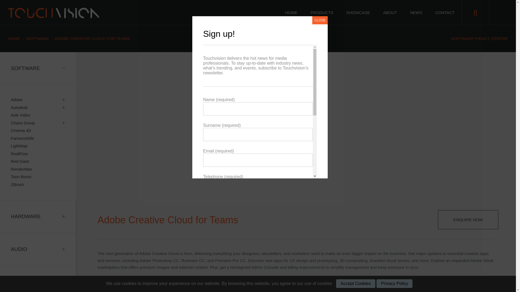  Describe the element at coordinates (37, 38) in the screenshot. I see `Go to the Software Category archives.` at that location.